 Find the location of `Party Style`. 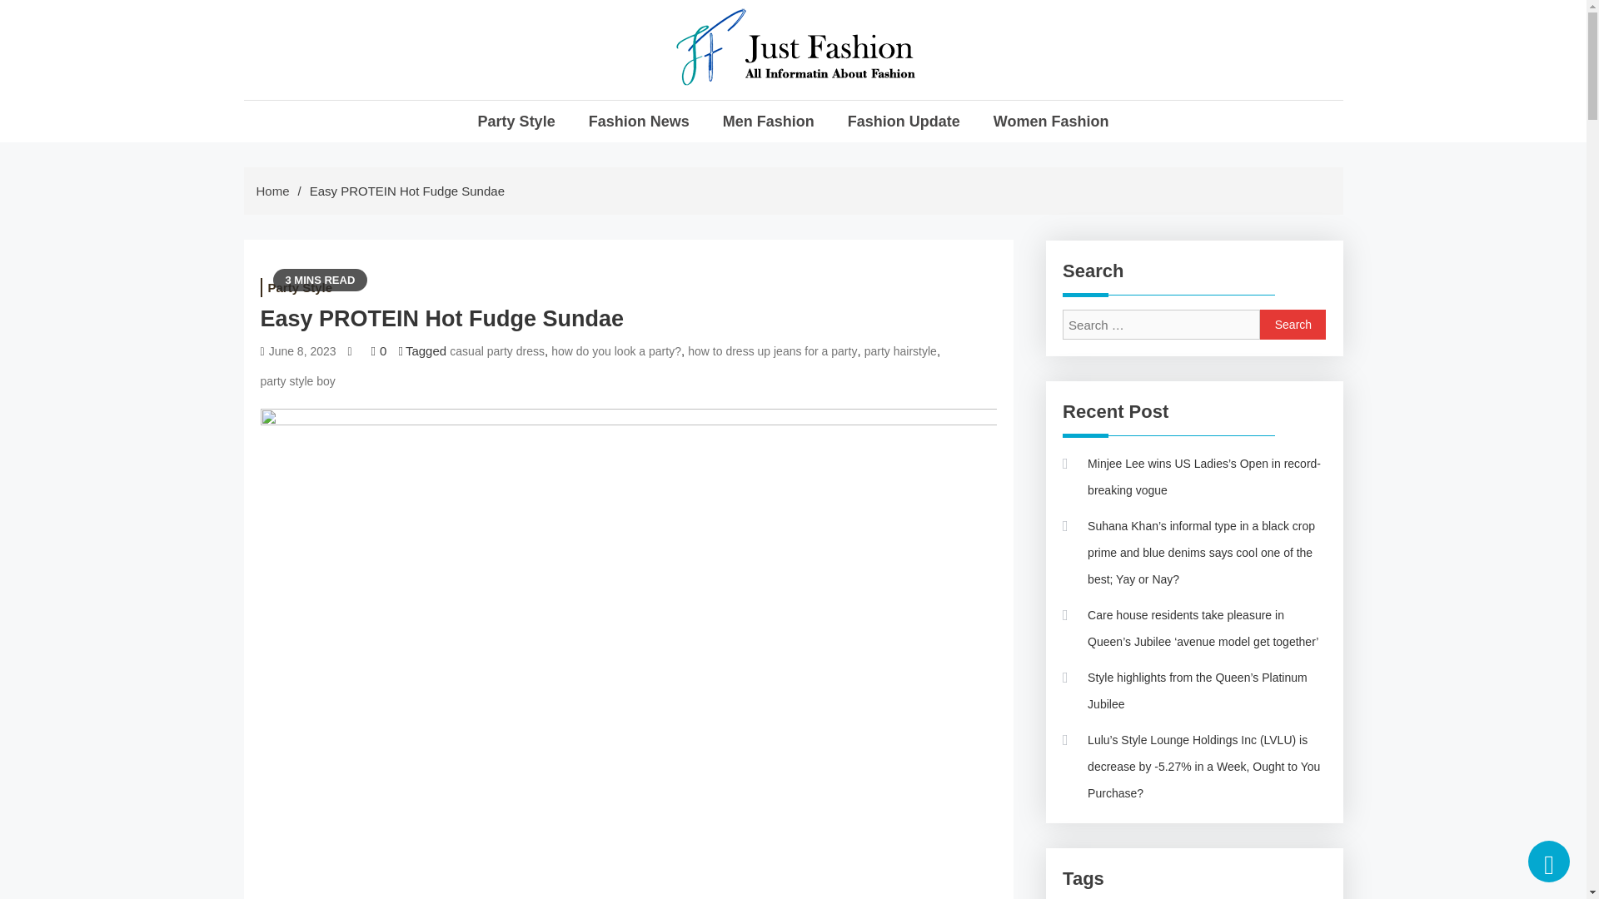

Party Style is located at coordinates (299, 287).